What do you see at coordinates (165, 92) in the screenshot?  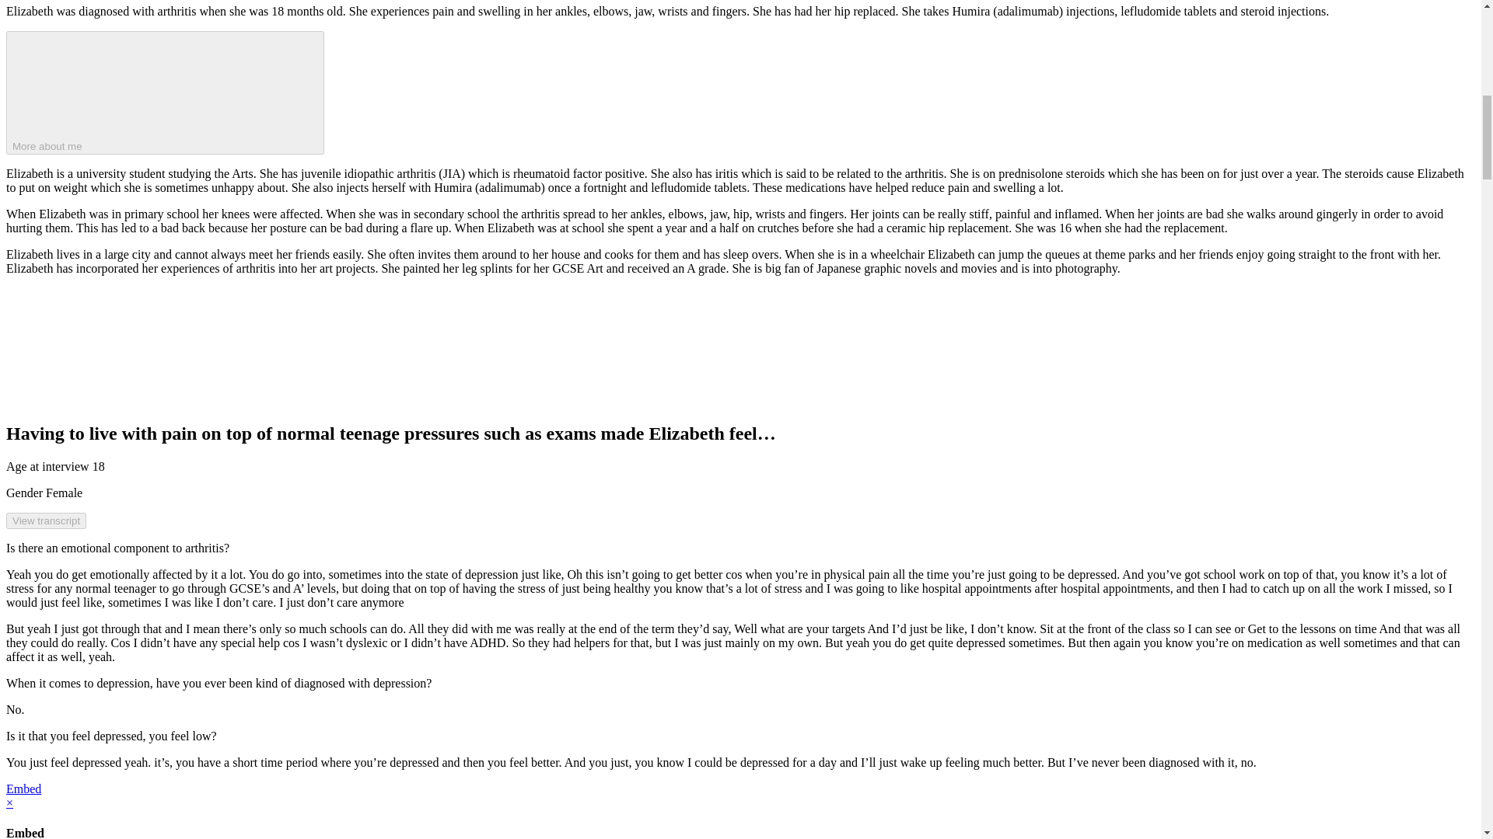 I see `More about me` at bounding box center [165, 92].